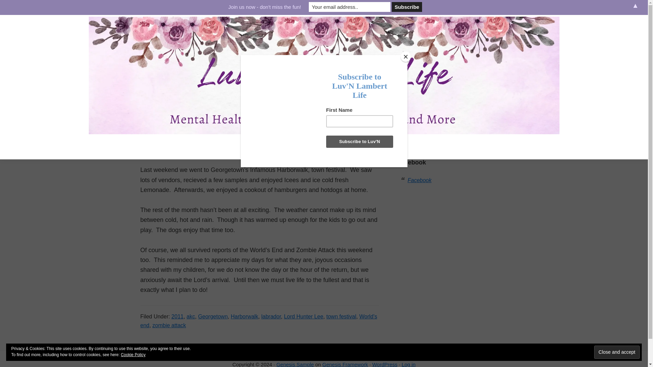  I want to click on May Update 2011, so click(180, 70).